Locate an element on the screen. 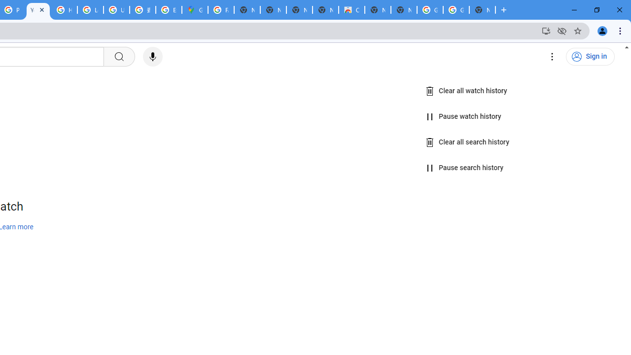 The width and height of the screenshot is (631, 355). Search with your voice is located at coordinates (153, 57).